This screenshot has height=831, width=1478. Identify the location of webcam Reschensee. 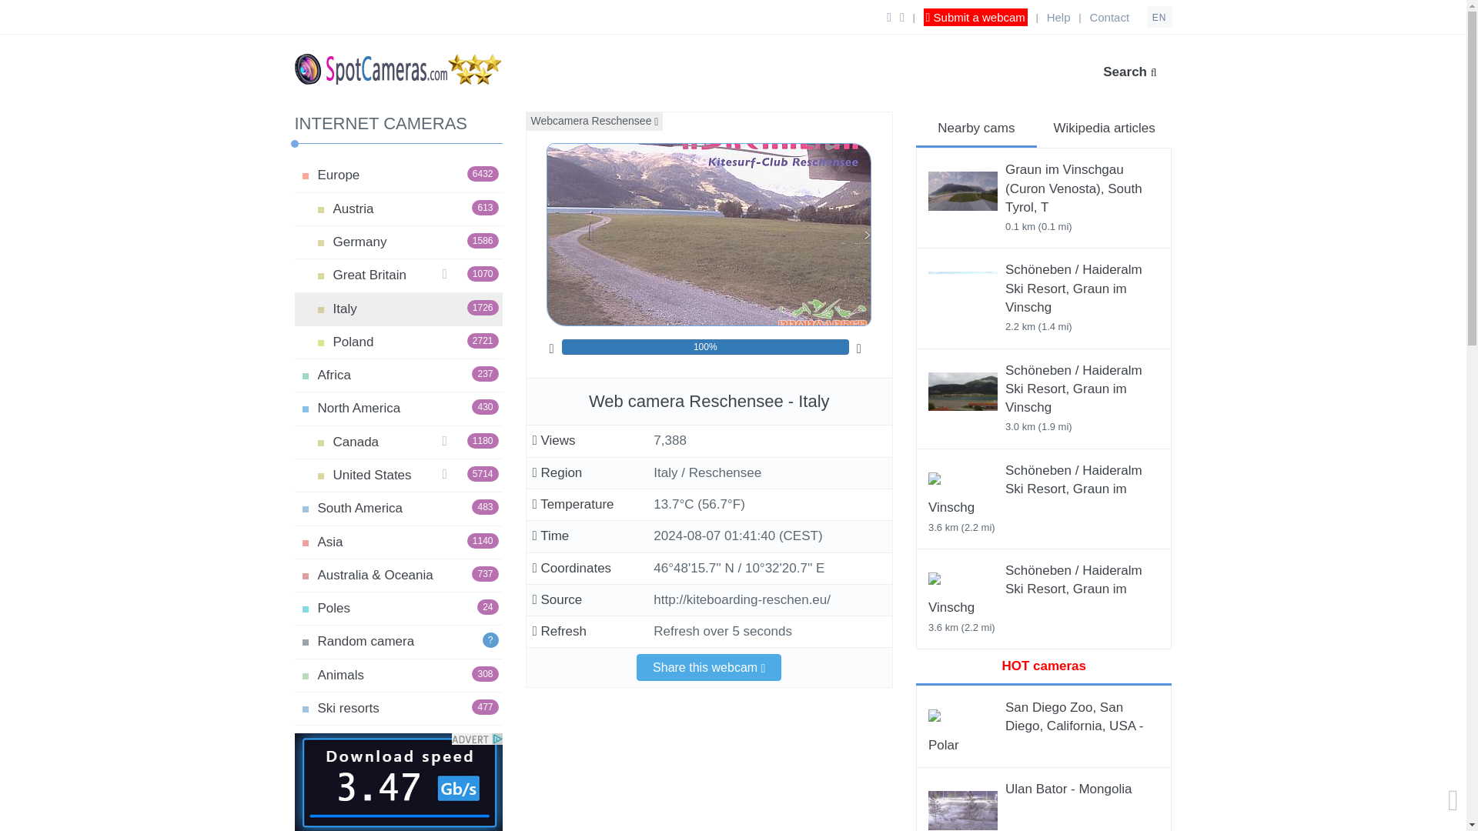
(708, 234).